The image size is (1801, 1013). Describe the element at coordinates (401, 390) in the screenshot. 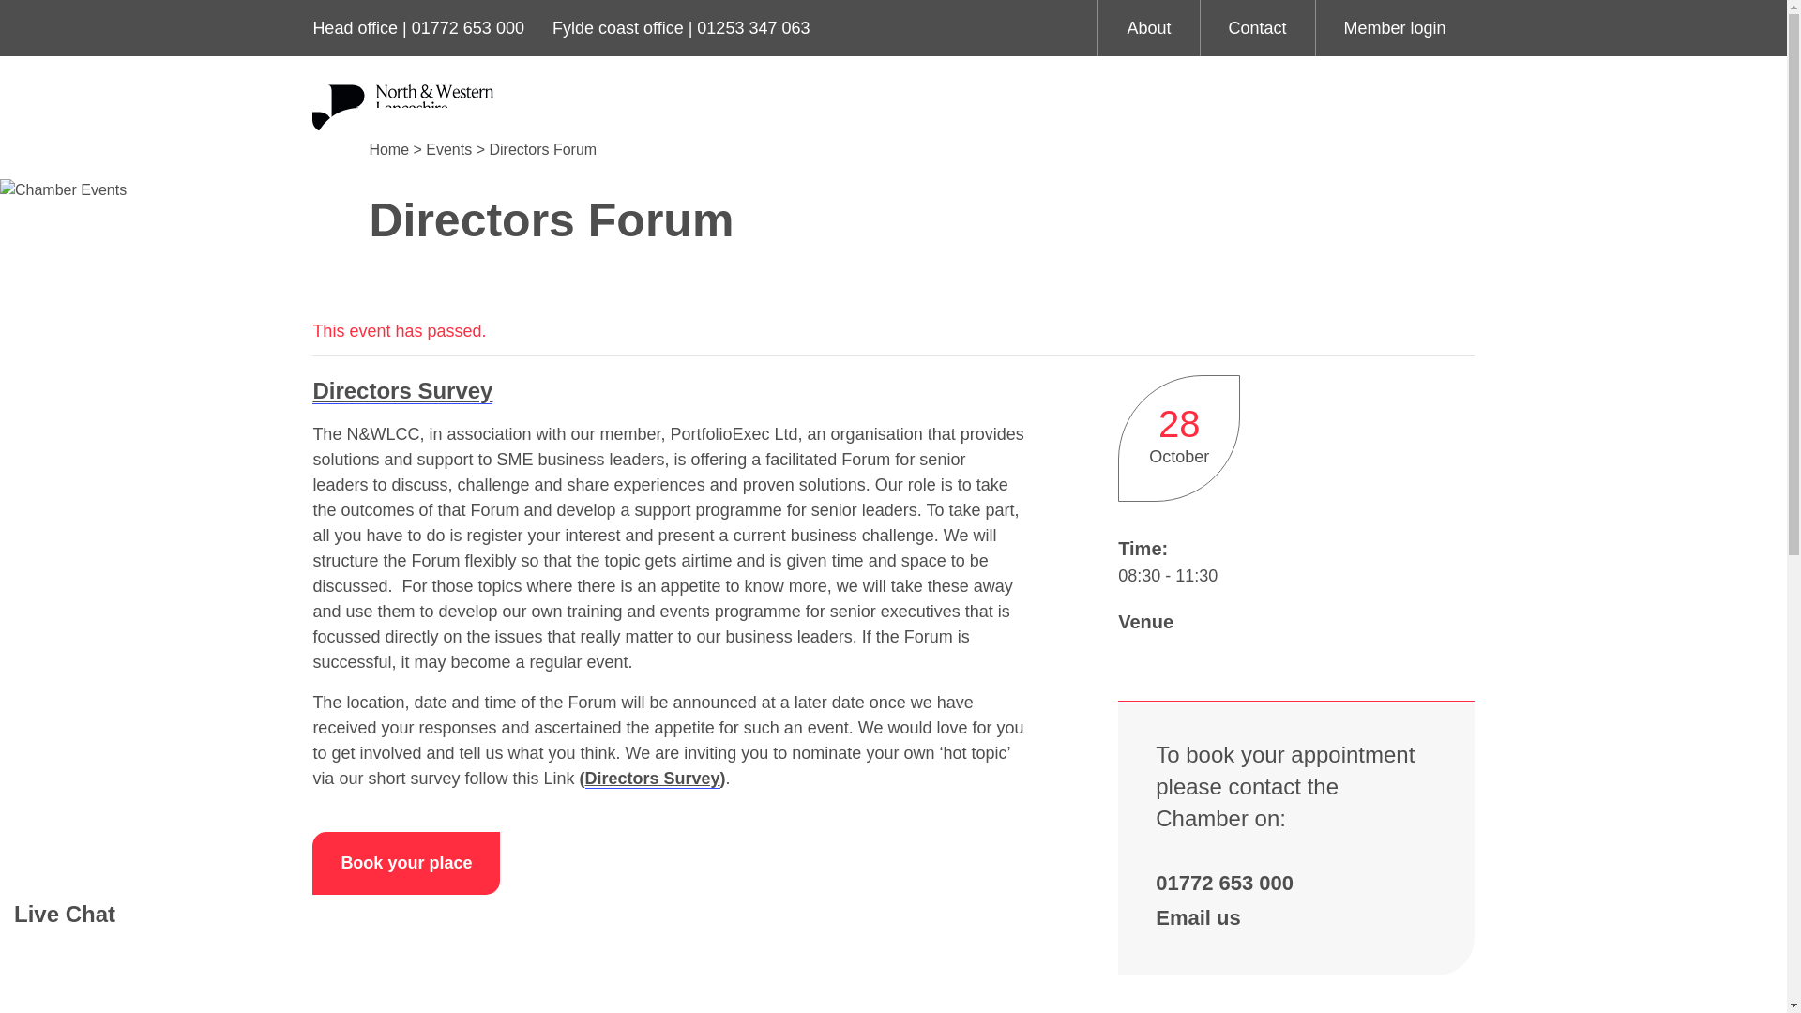

I see `Directors Survey` at that location.